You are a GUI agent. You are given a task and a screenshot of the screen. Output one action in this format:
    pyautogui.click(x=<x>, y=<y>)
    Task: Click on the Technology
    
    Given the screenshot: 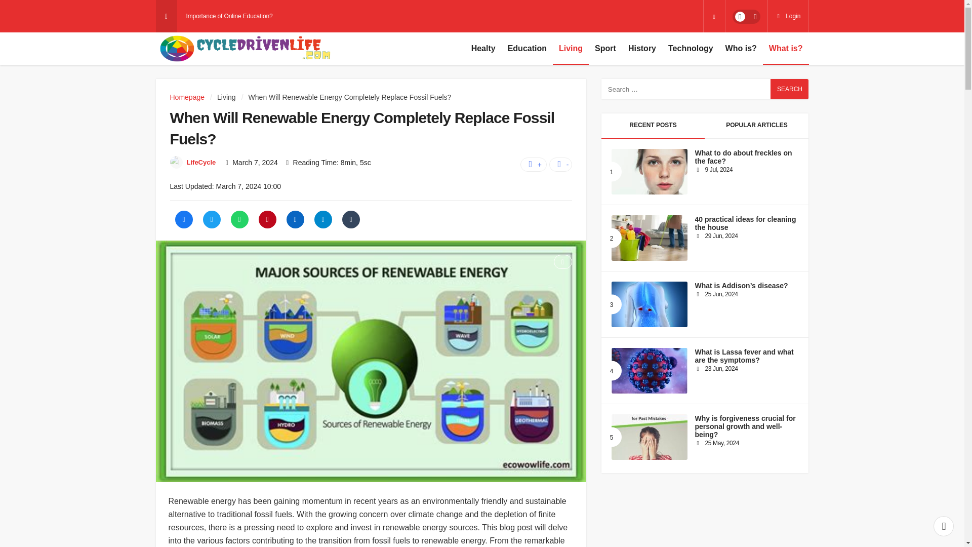 What is the action you would take?
    pyautogui.click(x=691, y=49)
    